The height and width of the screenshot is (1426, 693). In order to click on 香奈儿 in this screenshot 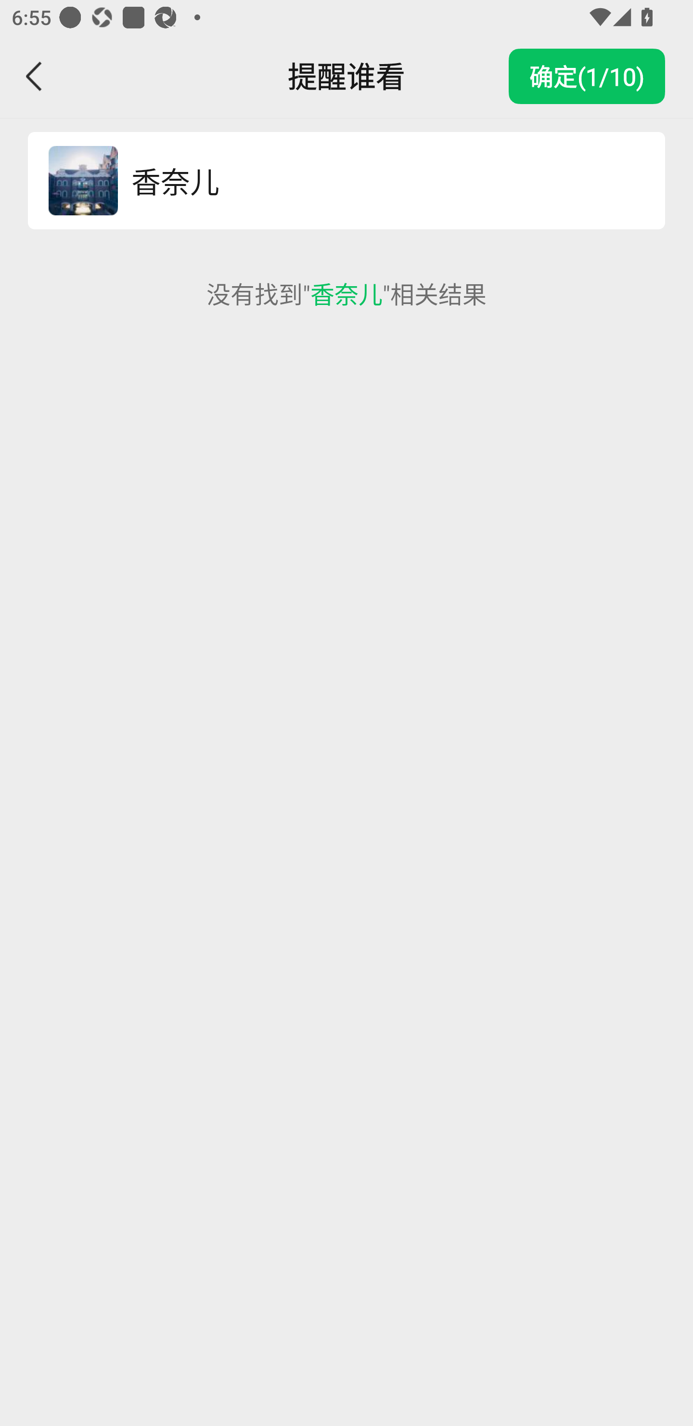, I will do `click(380, 181)`.